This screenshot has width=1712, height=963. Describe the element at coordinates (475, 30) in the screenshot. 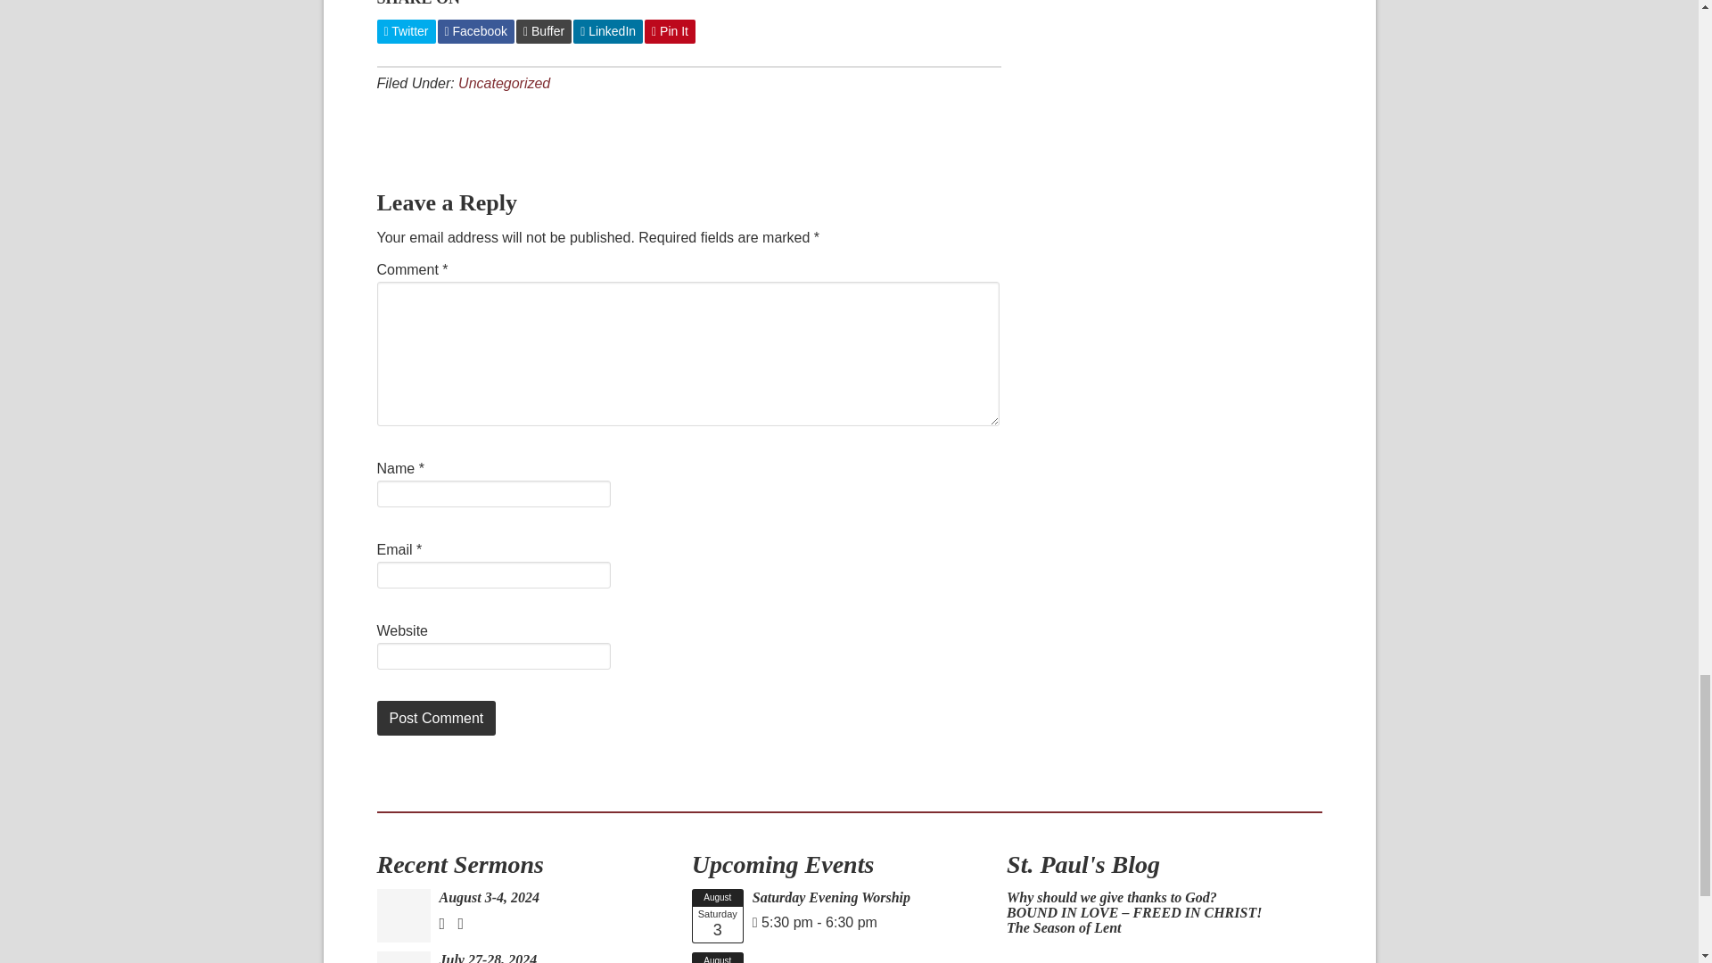

I see `Facebook` at that location.